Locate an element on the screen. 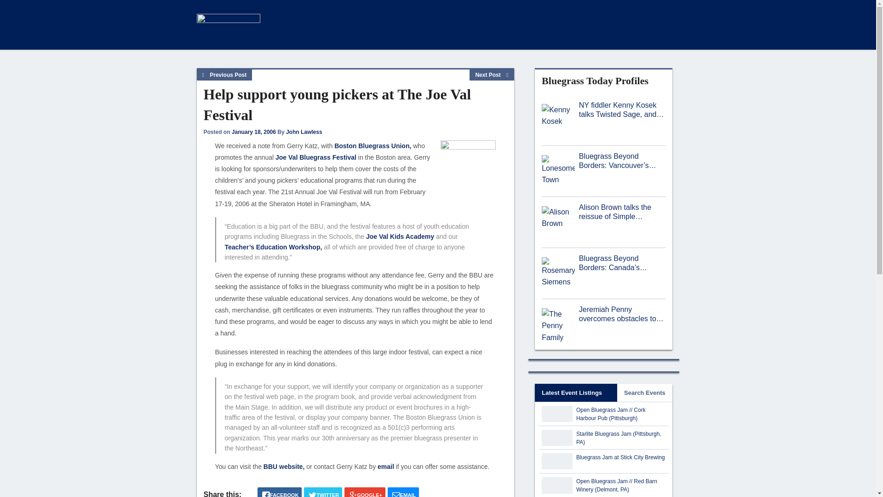 The image size is (883, 497). FACEBOOK is located at coordinates (280, 492).